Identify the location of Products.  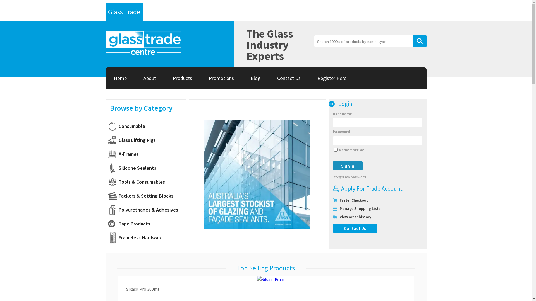
(182, 78).